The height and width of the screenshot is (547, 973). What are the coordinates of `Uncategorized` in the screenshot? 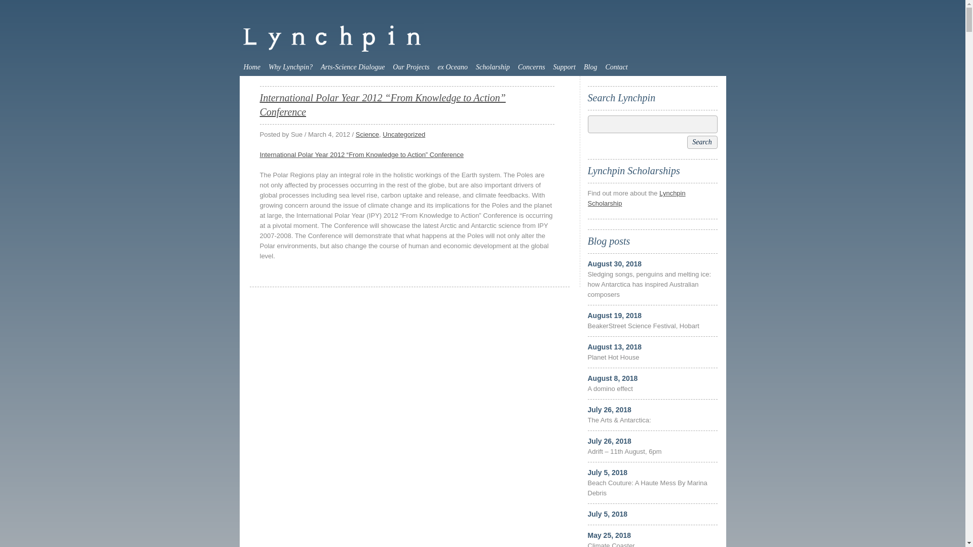 It's located at (404, 135).